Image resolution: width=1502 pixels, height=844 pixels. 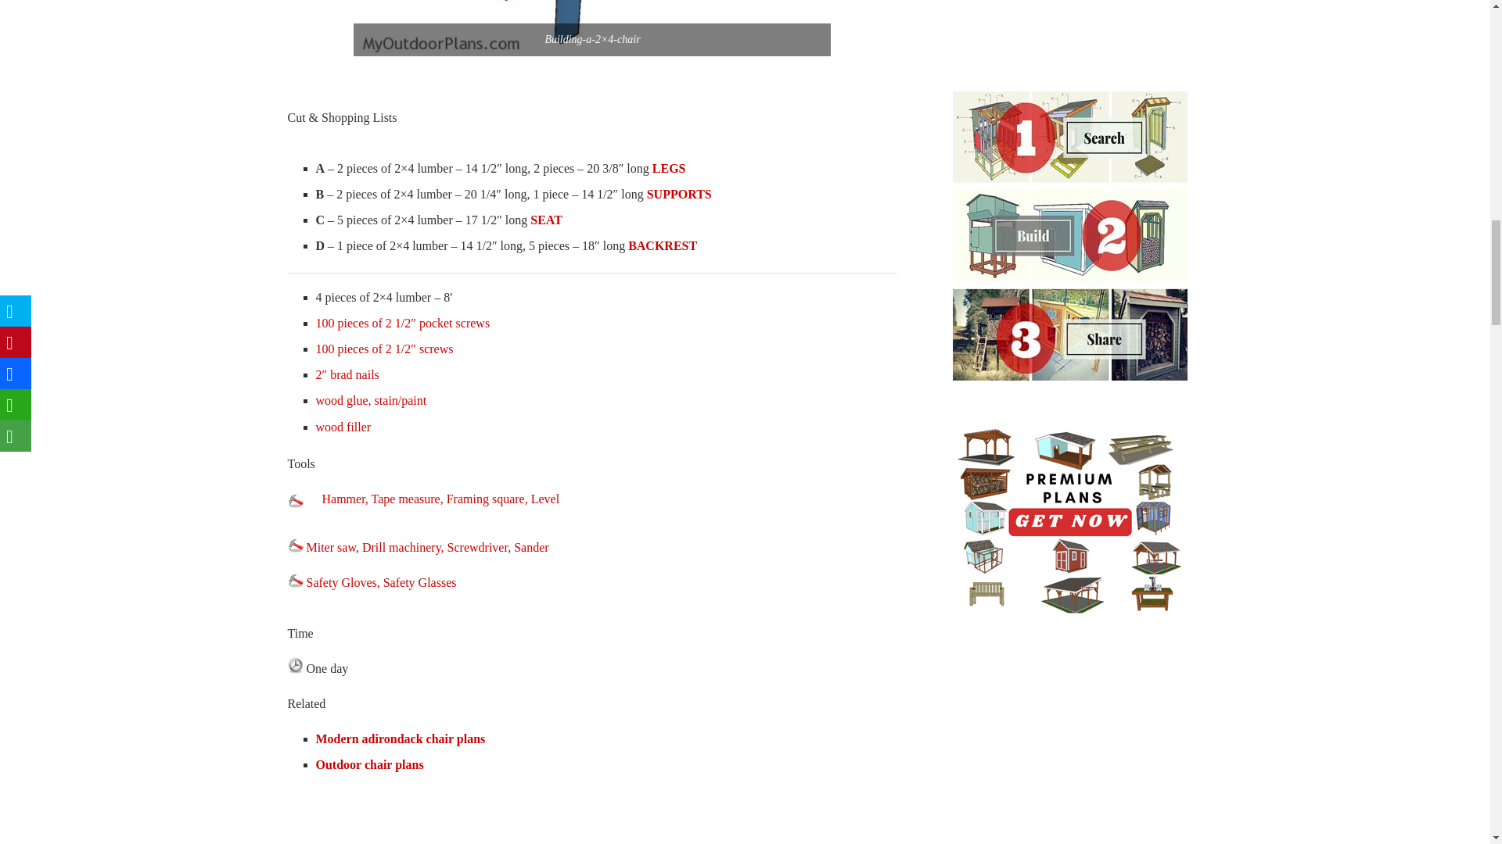 What do you see at coordinates (296, 544) in the screenshot?
I see `Tool` at bounding box center [296, 544].